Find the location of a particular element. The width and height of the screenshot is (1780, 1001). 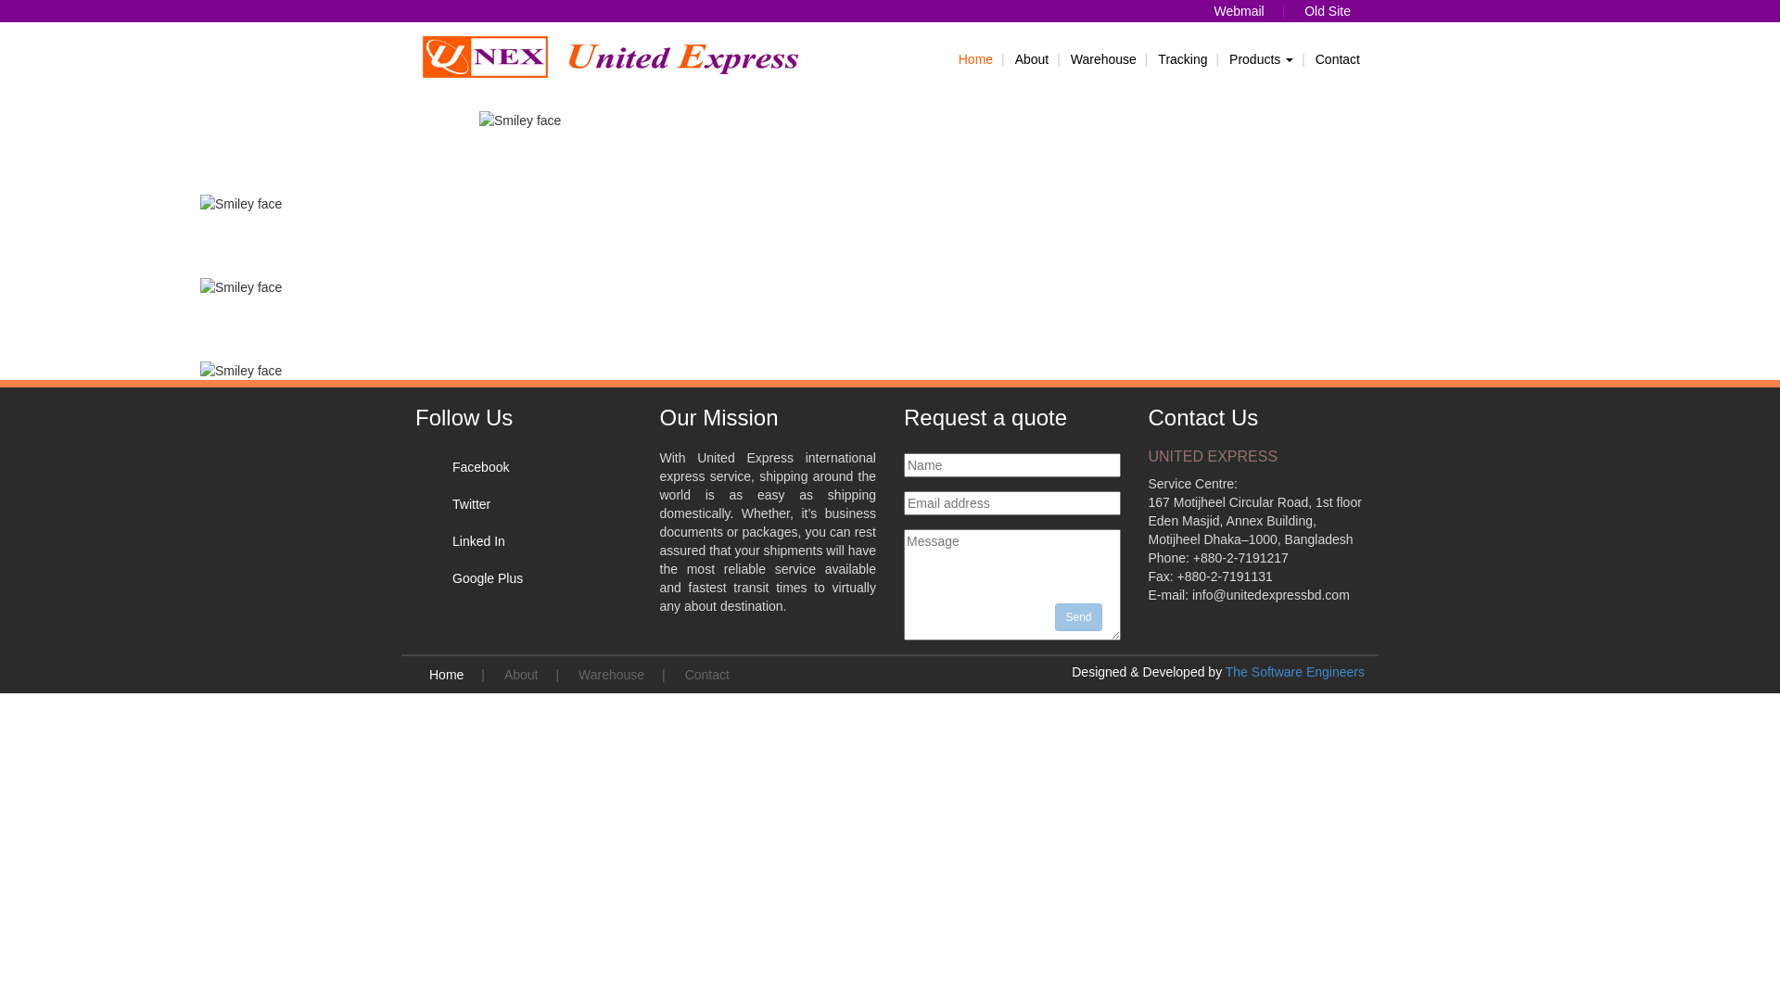

Products is located at coordinates (1261, 59).